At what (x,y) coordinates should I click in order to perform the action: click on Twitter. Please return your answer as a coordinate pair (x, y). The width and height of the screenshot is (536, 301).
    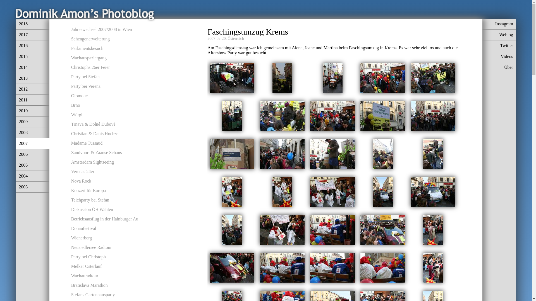
    Looking at the image, I should click on (499, 46).